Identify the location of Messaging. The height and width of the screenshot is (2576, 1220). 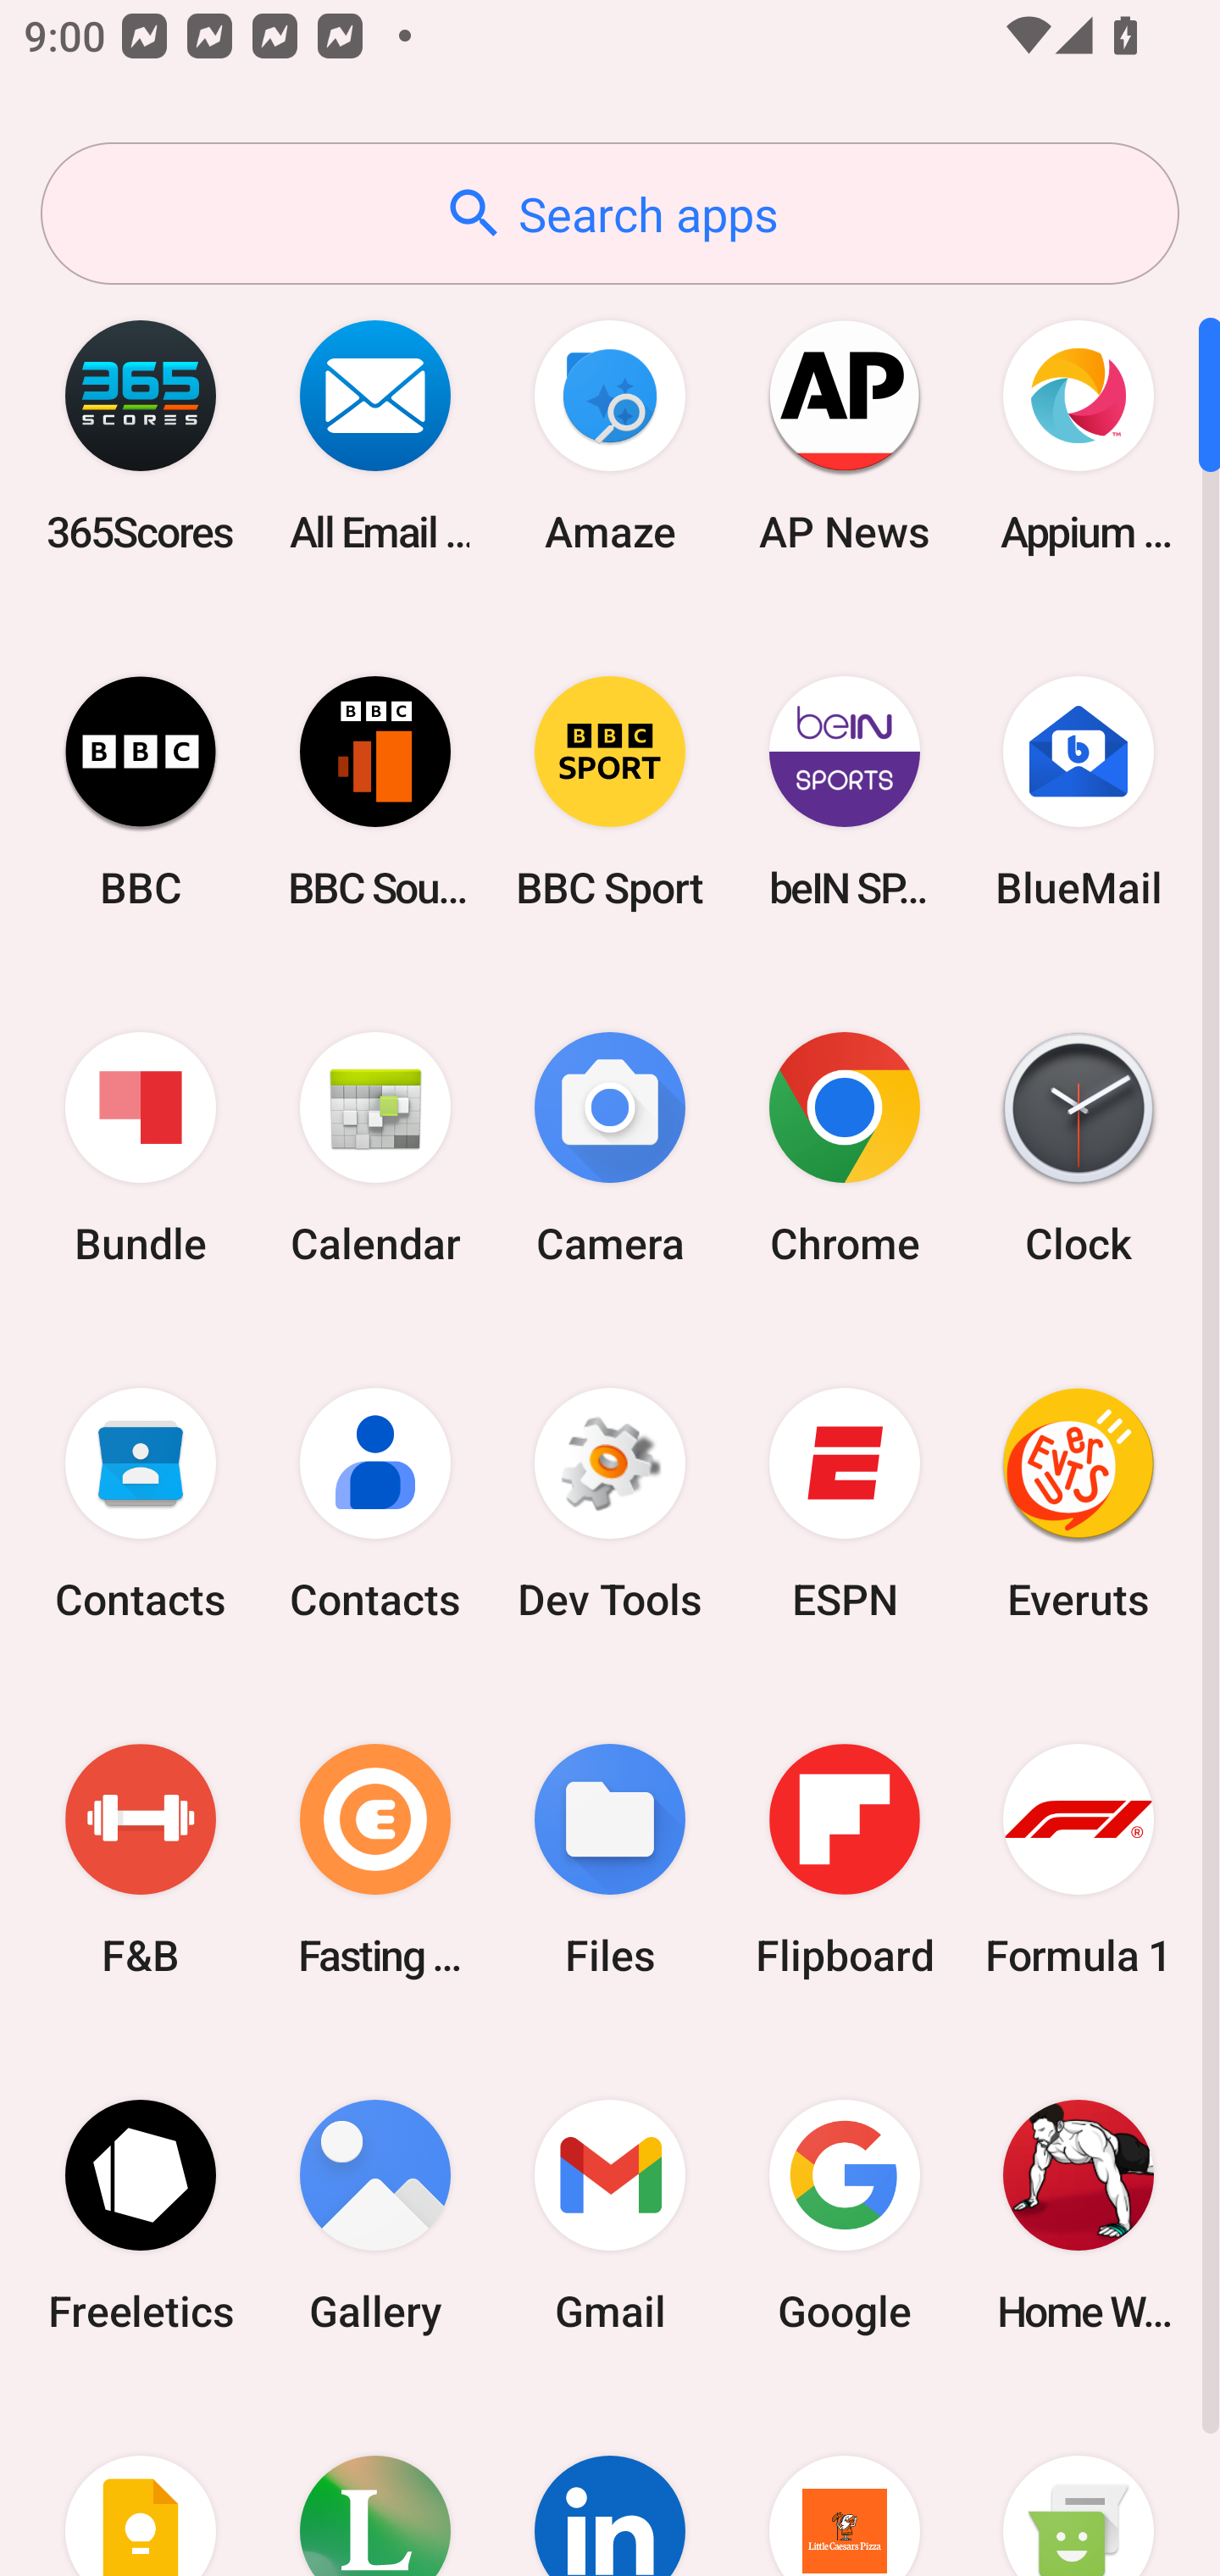
(1079, 2484).